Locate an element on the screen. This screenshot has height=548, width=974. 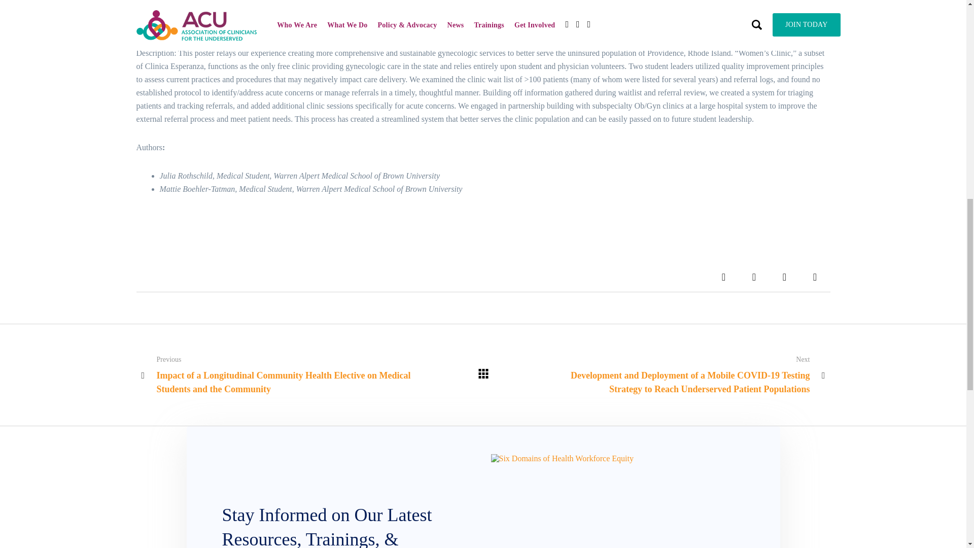
Share this. is located at coordinates (723, 277).